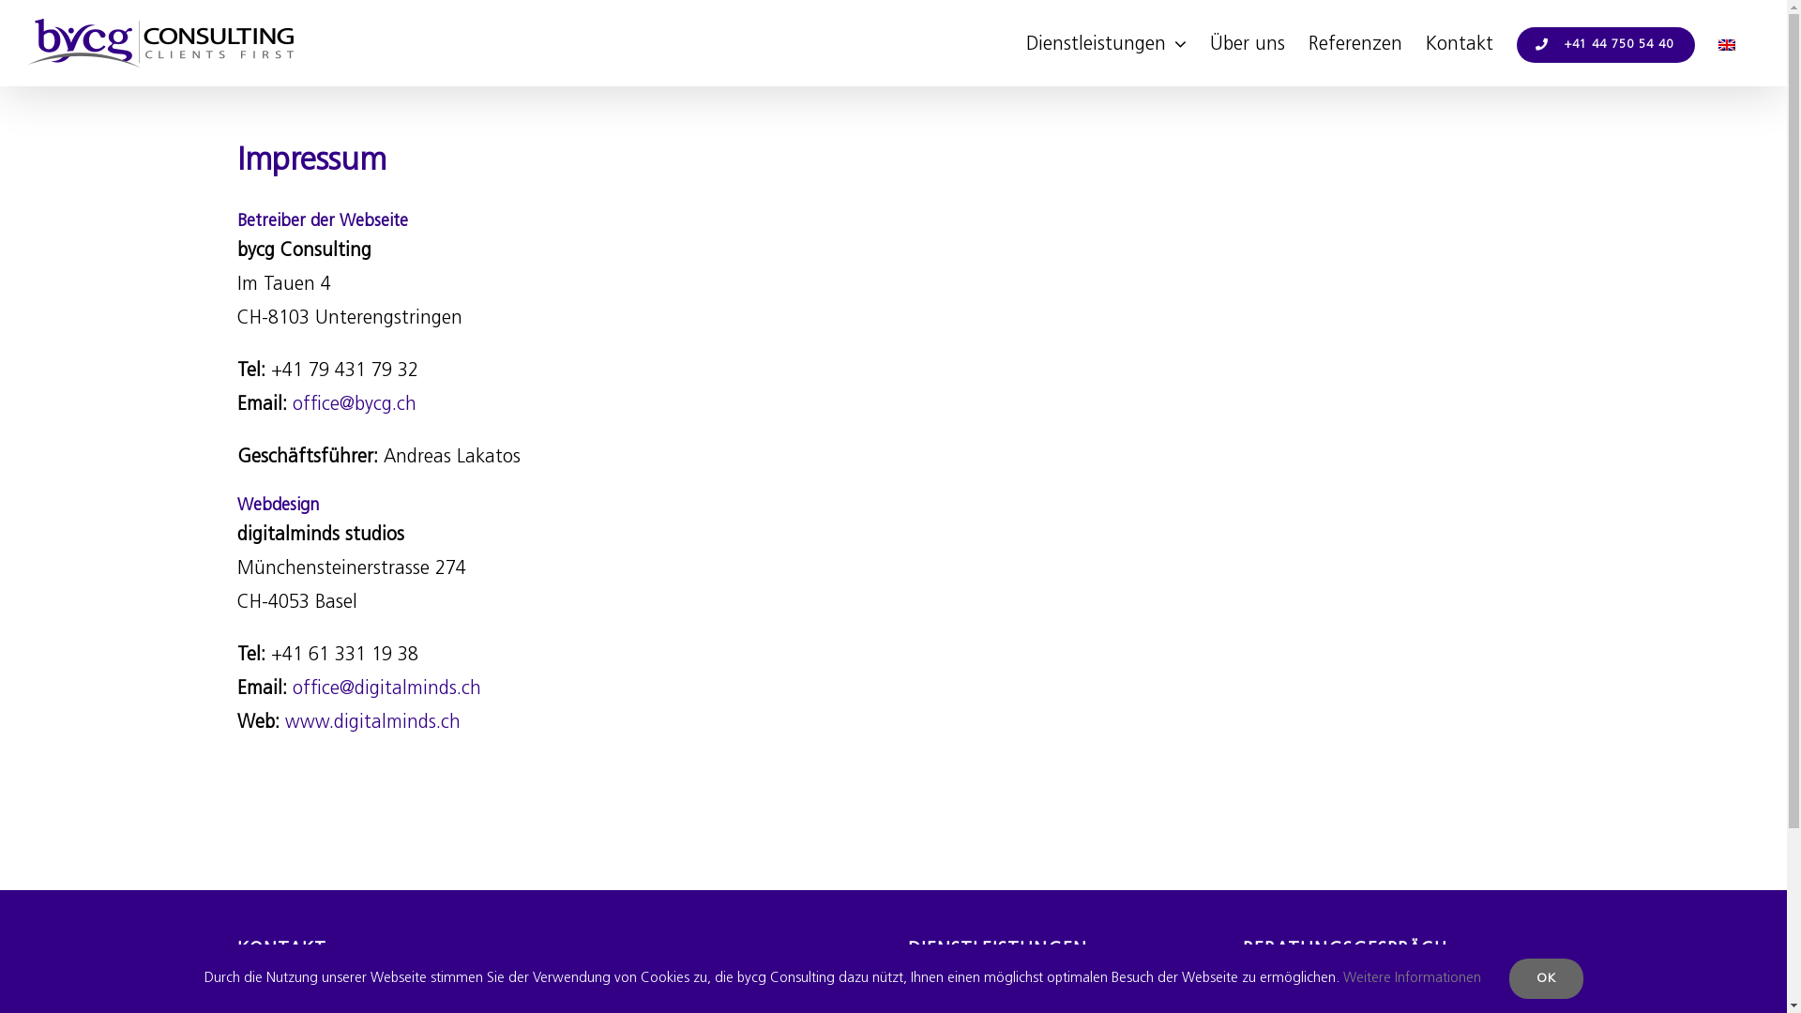 This screenshot has width=1801, height=1013. What do you see at coordinates (1460, 43) in the screenshot?
I see `Kontakt` at bounding box center [1460, 43].